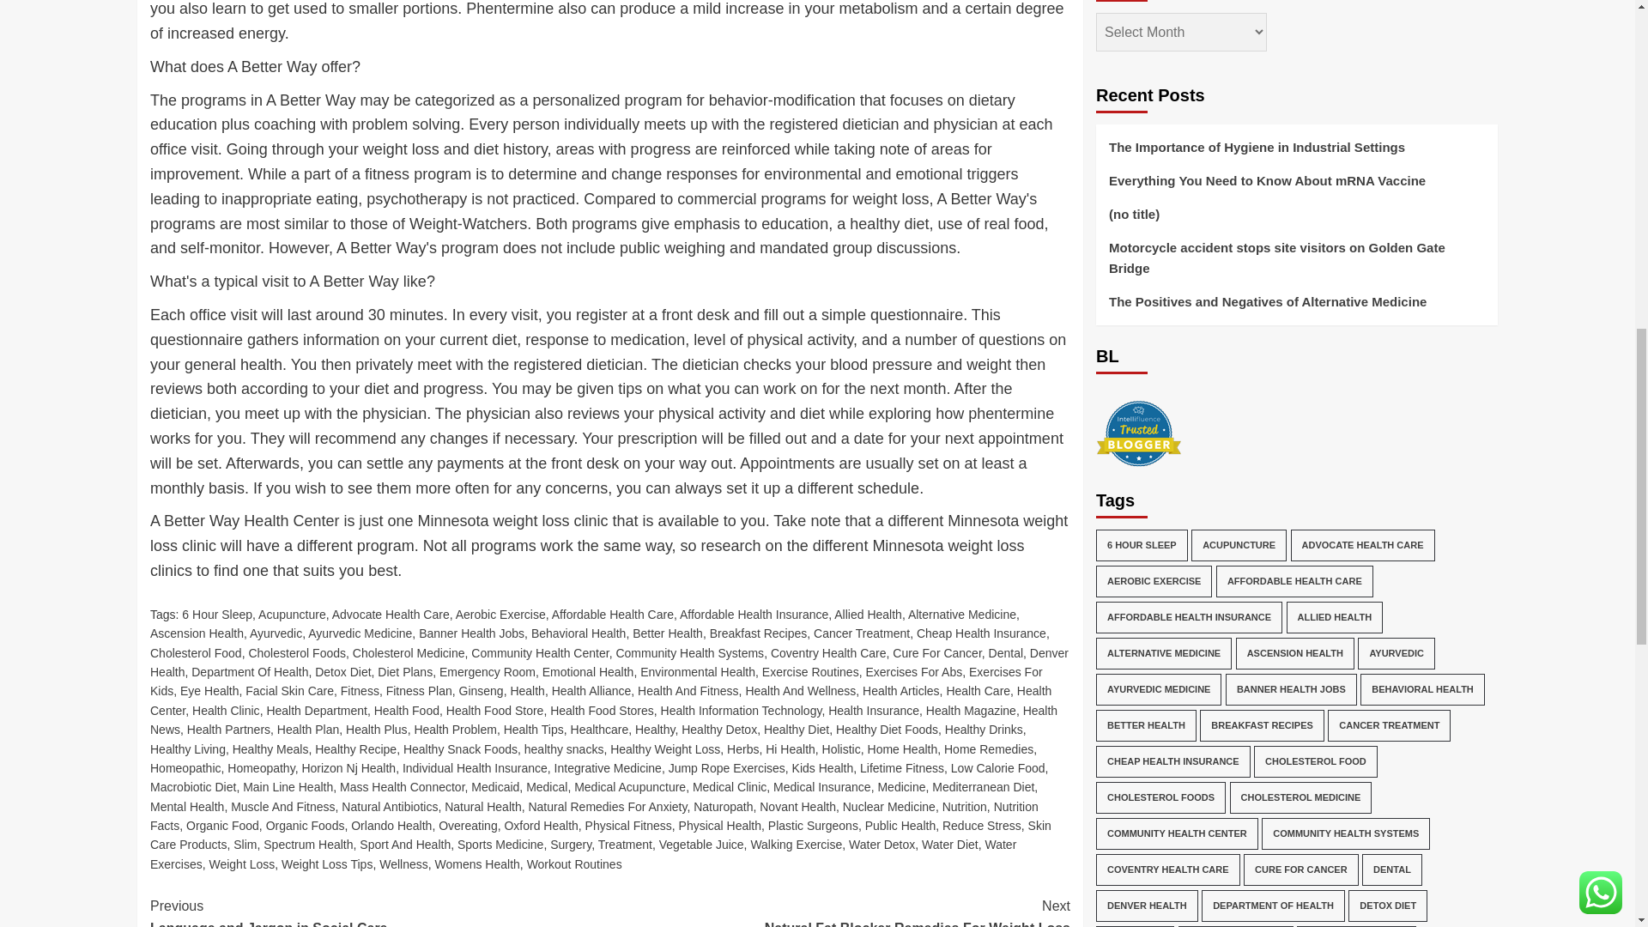  Describe the element at coordinates (500, 615) in the screenshot. I see `Aerobic Exercise` at that location.